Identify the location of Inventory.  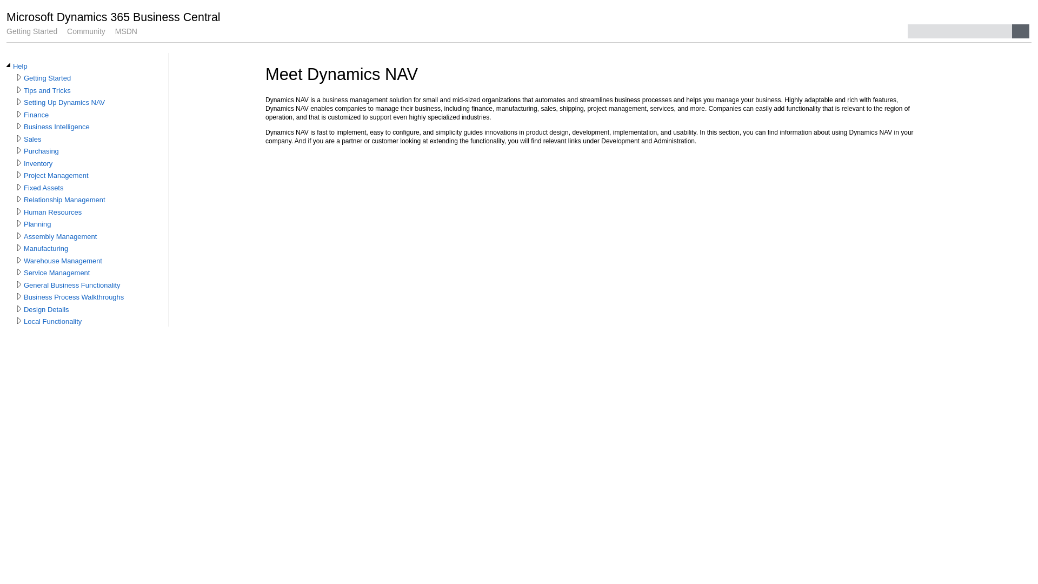
(38, 163).